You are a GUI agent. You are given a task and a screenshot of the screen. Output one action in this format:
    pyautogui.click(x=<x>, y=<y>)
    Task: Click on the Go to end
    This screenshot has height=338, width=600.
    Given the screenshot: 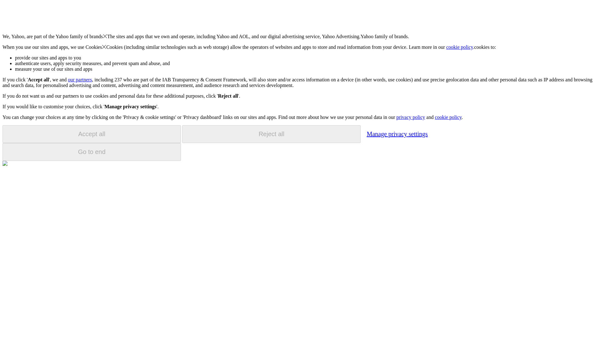 What is the action you would take?
    pyautogui.click(x=92, y=152)
    